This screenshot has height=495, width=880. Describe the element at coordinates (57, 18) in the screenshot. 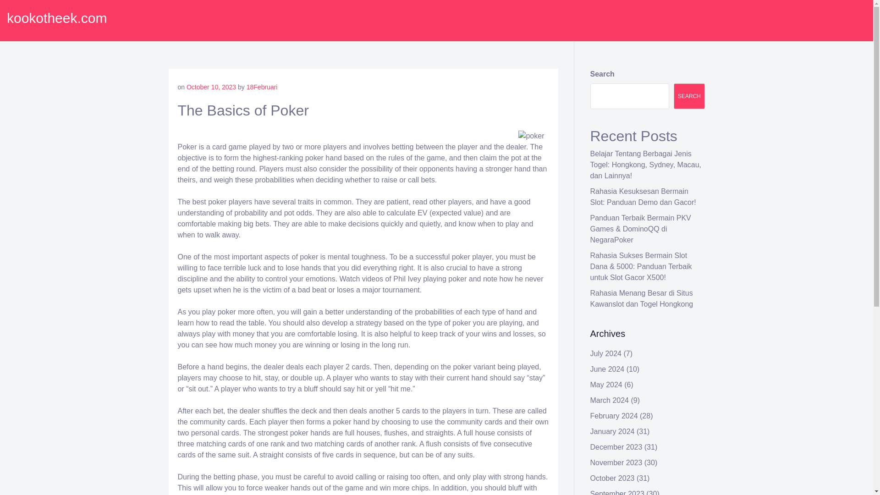

I see `kookotheek.com` at that location.